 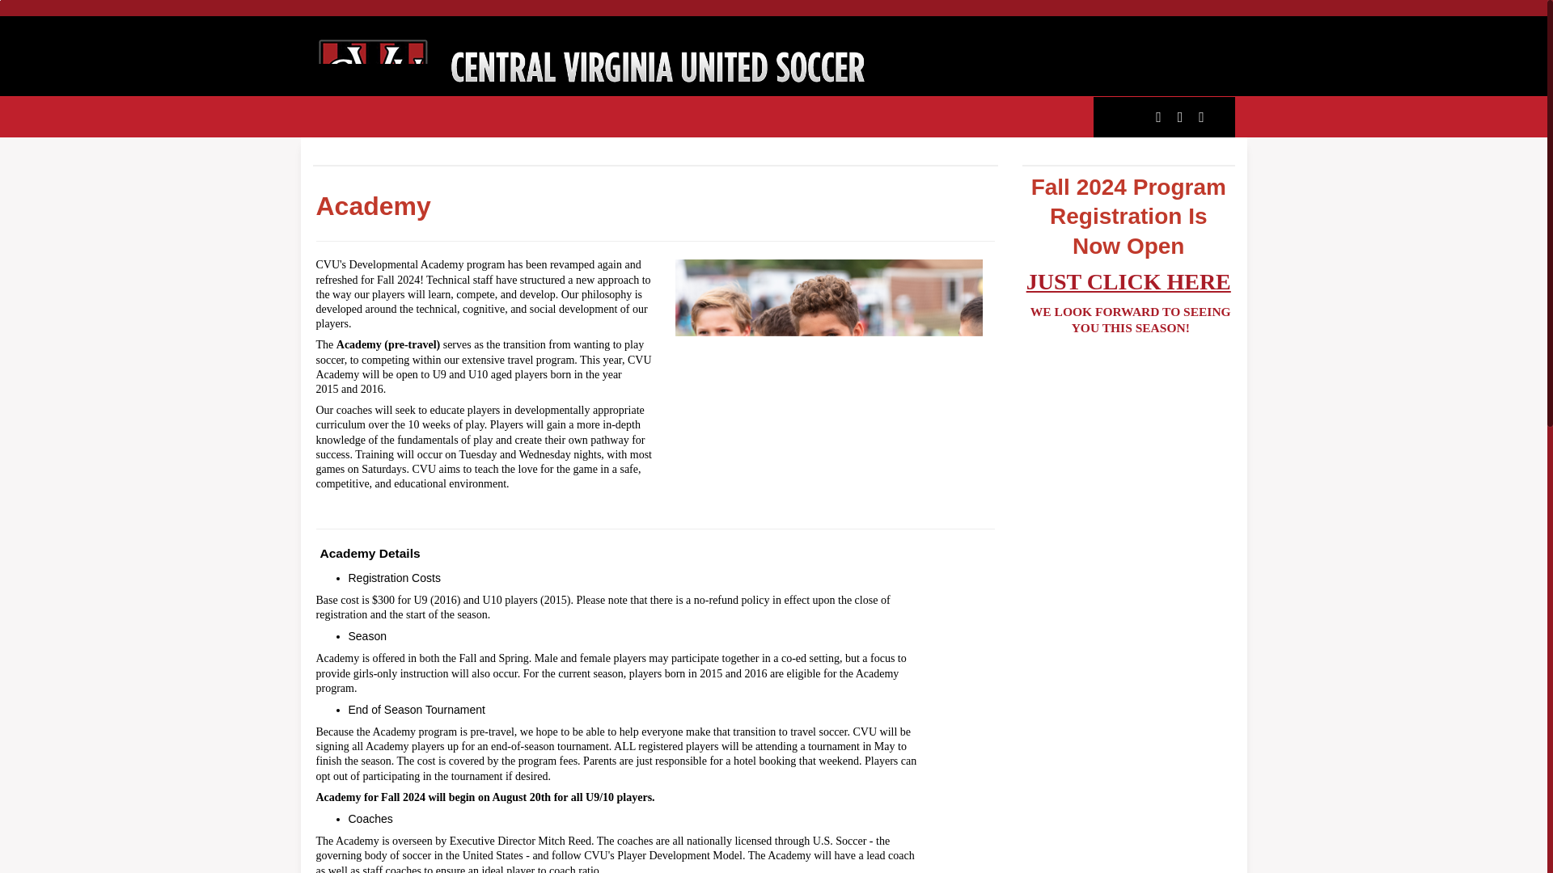 What do you see at coordinates (1131, 318) in the screenshot?
I see `WE LOOK FORWARD TO SEEING YOU THIS SEASON!` at bounding box center [1131, 318].